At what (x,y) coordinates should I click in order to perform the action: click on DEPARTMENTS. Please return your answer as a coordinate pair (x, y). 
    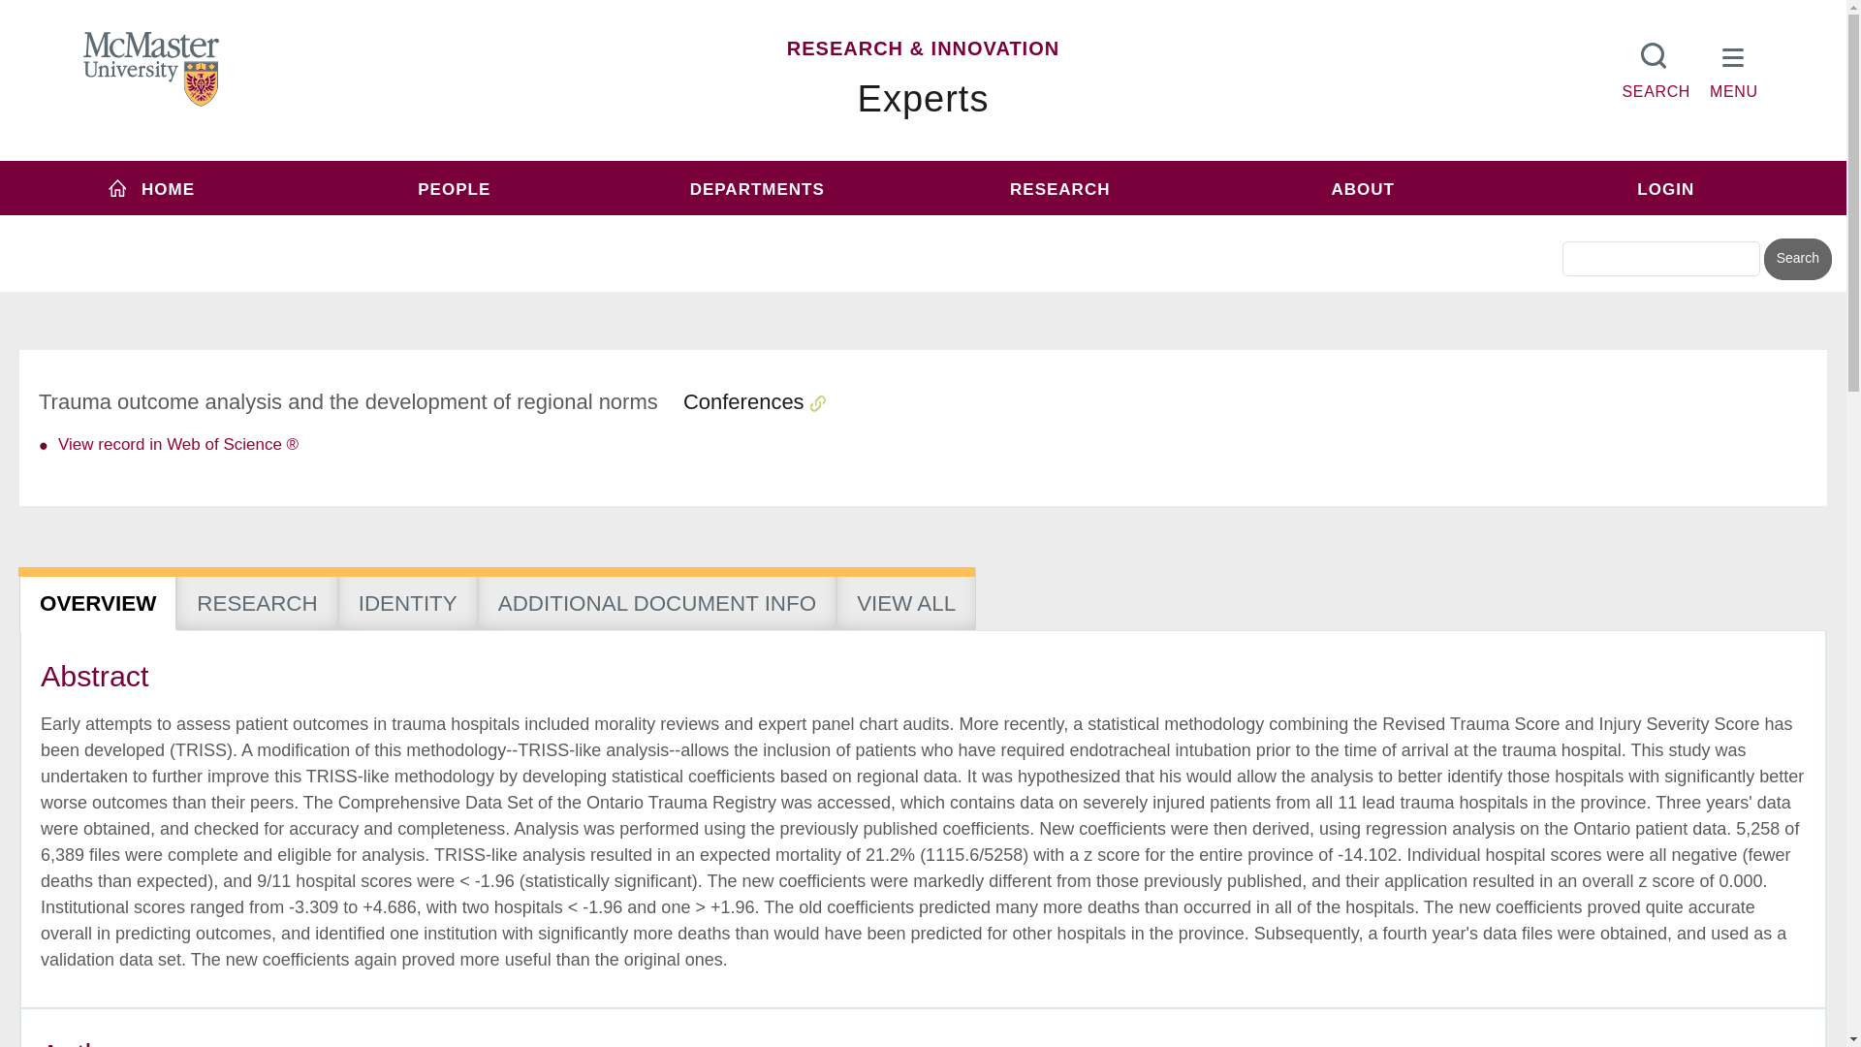
    Looking at the image, I should click on (757, 188).